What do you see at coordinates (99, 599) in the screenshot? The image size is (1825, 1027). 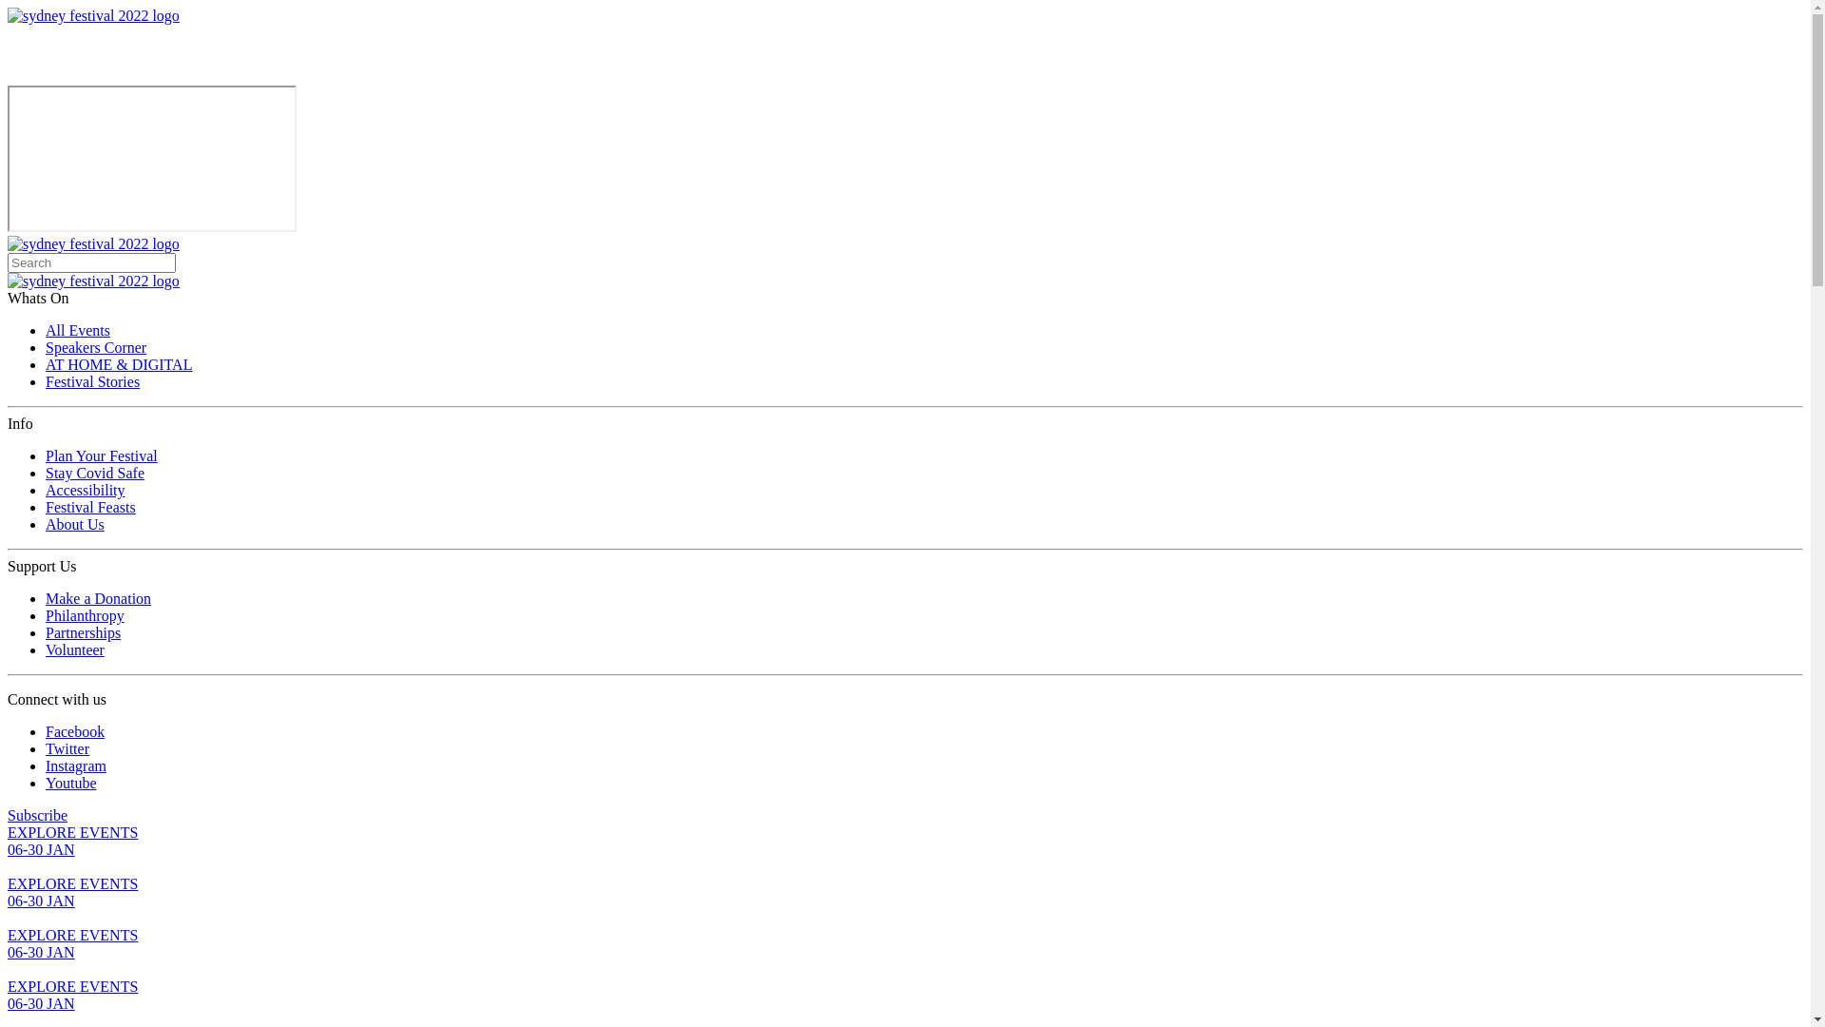 I see `Make a Donation` at bounding box center [99, 599].